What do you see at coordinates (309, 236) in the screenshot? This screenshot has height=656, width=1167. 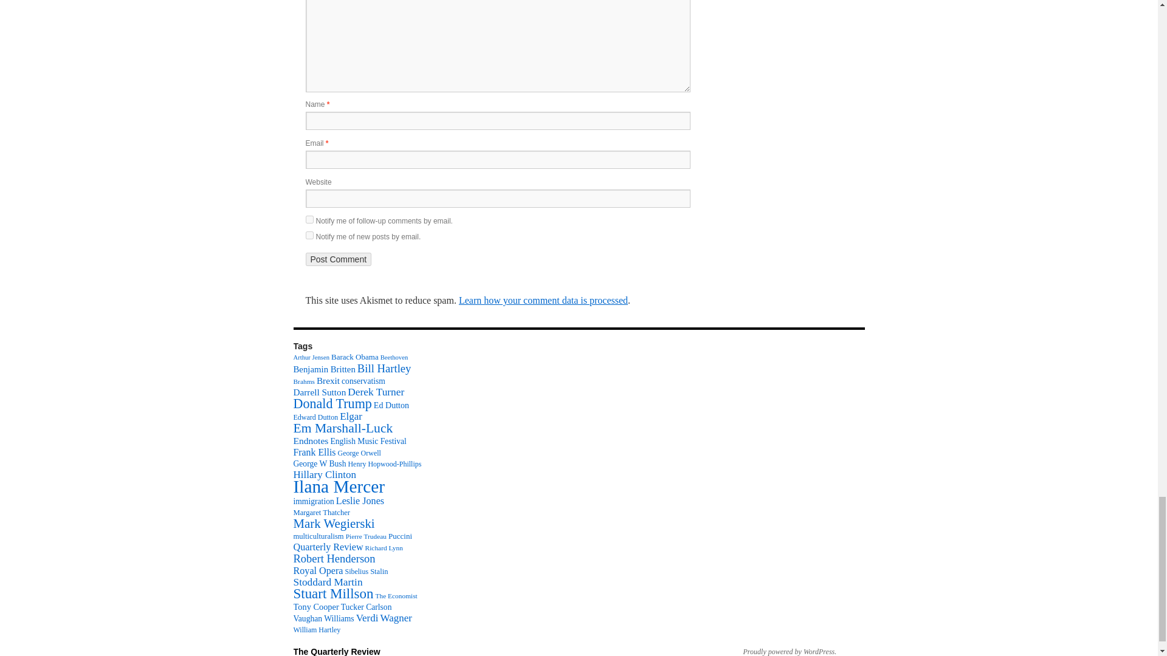 I see `subscribe` at bounding box center [309, 236].